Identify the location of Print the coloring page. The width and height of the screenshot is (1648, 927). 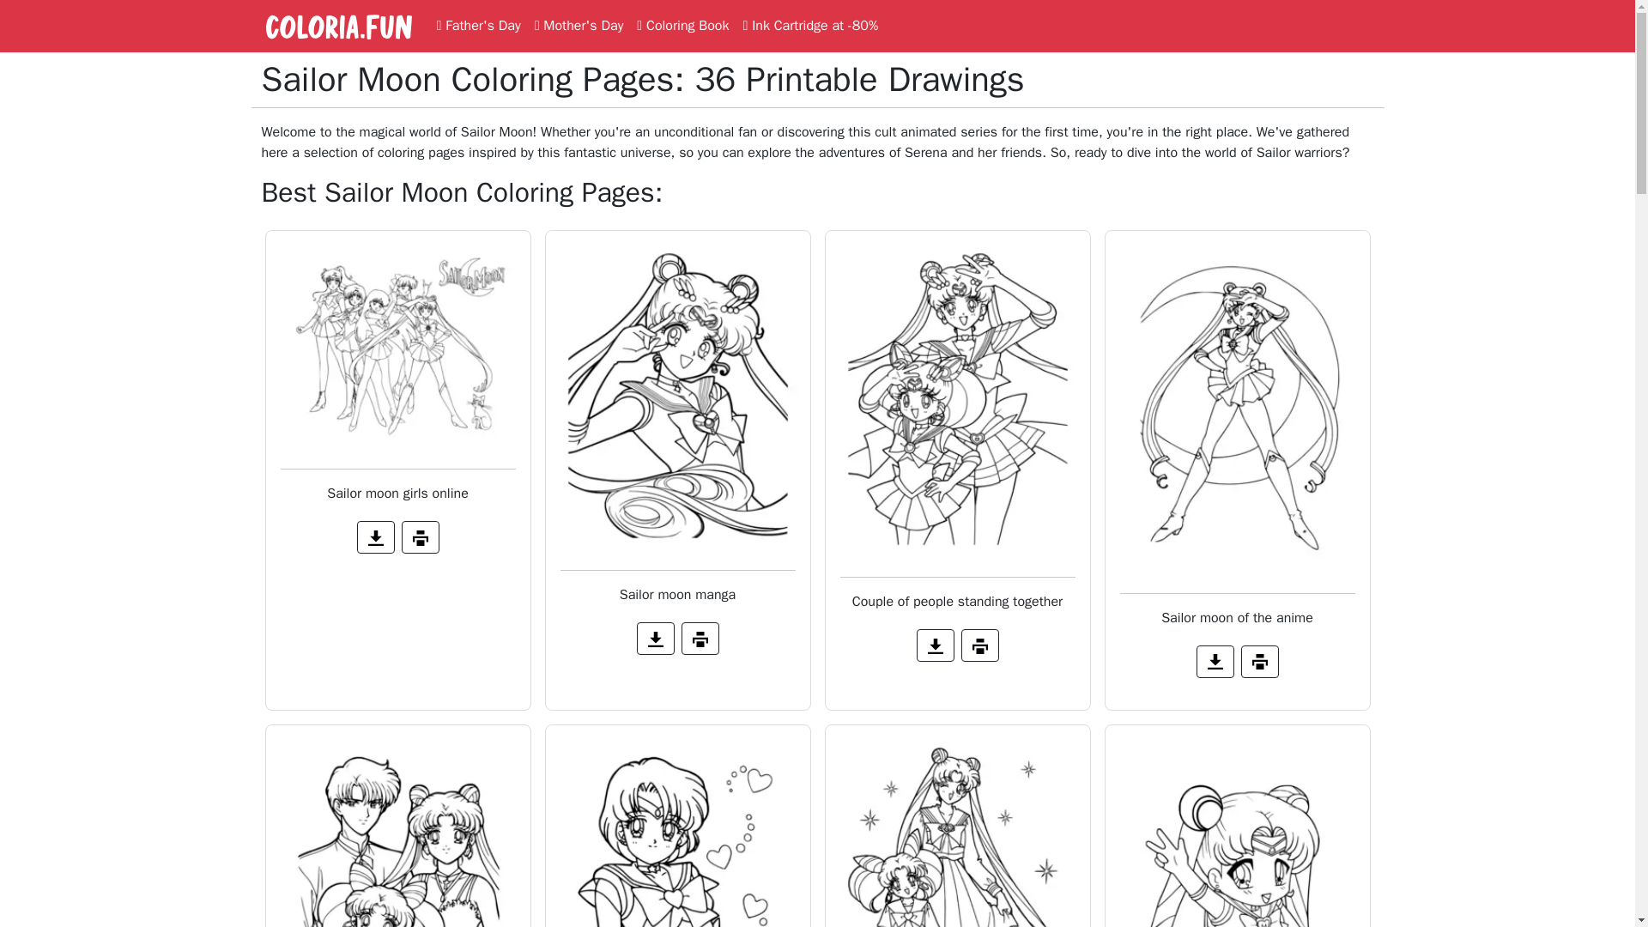
(337, 26).